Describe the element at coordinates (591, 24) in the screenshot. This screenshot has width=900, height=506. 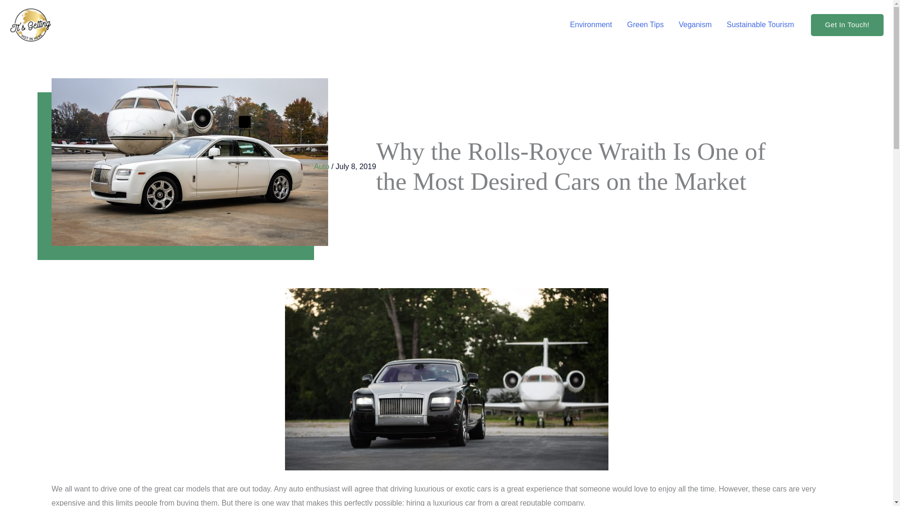
I see `Environment` at that location.